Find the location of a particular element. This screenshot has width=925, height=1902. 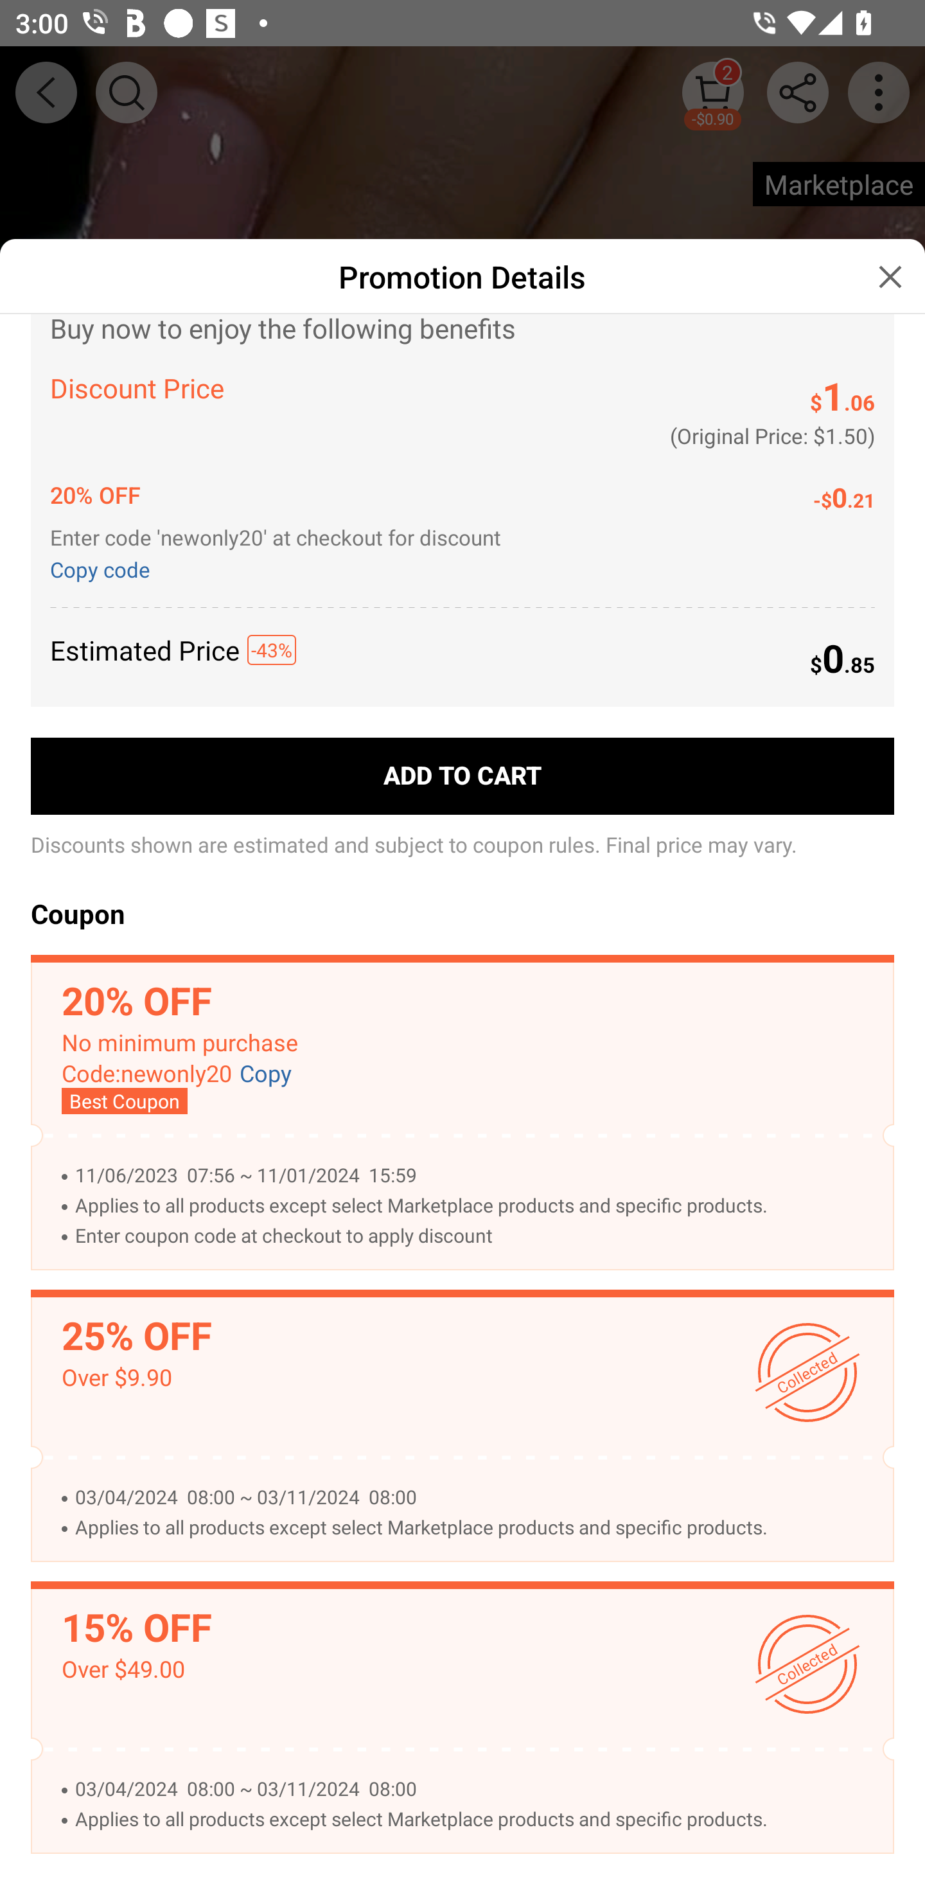

Copy is located at coordinates (266, 1074).